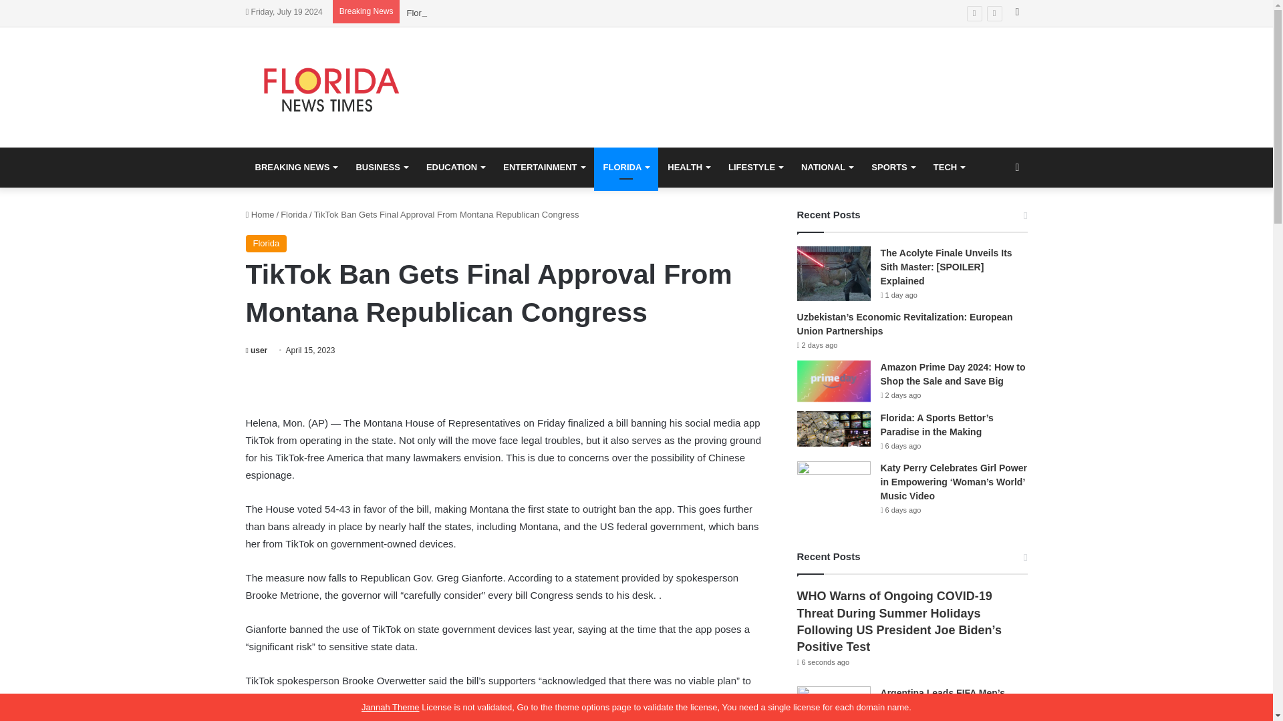 The width and height of the screenshot is (1283, 721). What do you see at coordinates (260, 215) in the screenshot?
I see `Home` at bounding box center [260, 215].